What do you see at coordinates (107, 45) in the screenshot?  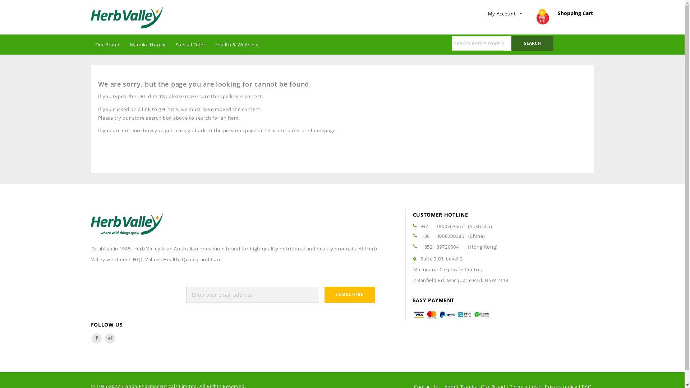 I see `Our Brand` at bounding box center [107, 45].